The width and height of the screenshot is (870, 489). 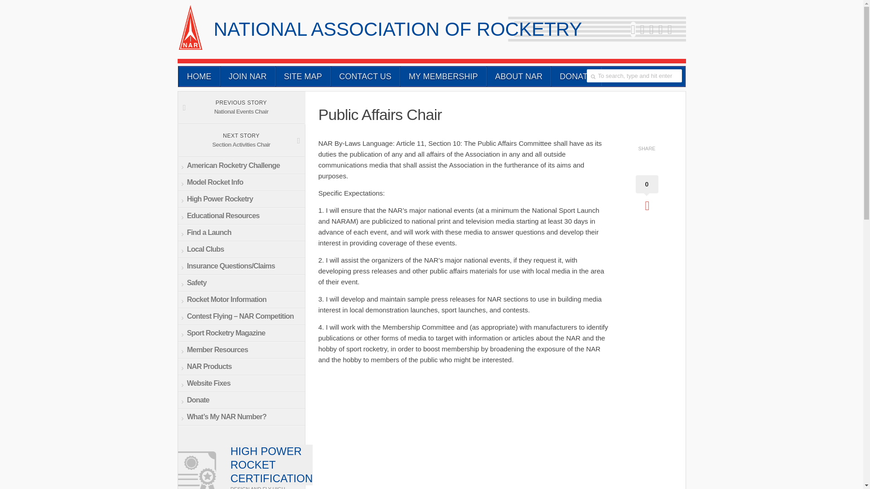 I want to click on HOME, so click(x=646, y=193).